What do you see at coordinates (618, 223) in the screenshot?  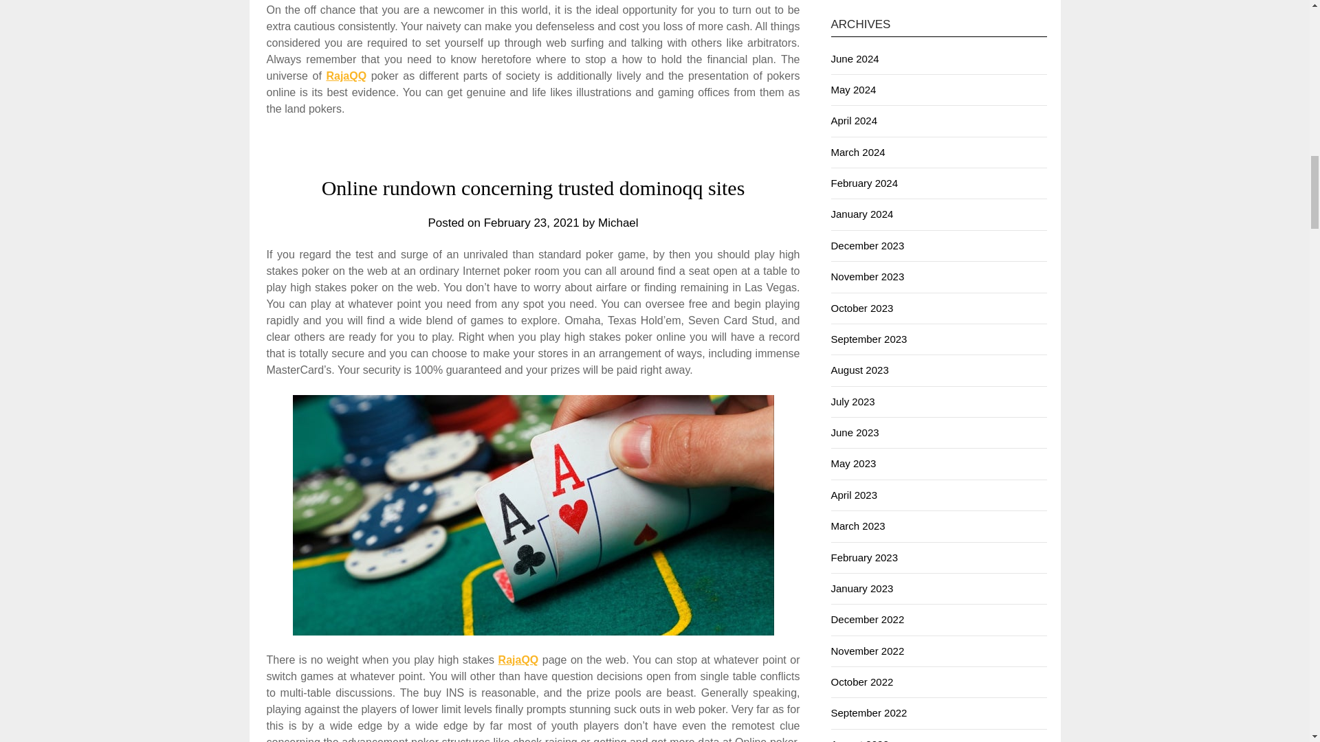 I see `Michael` at bounding box center [618, 223].